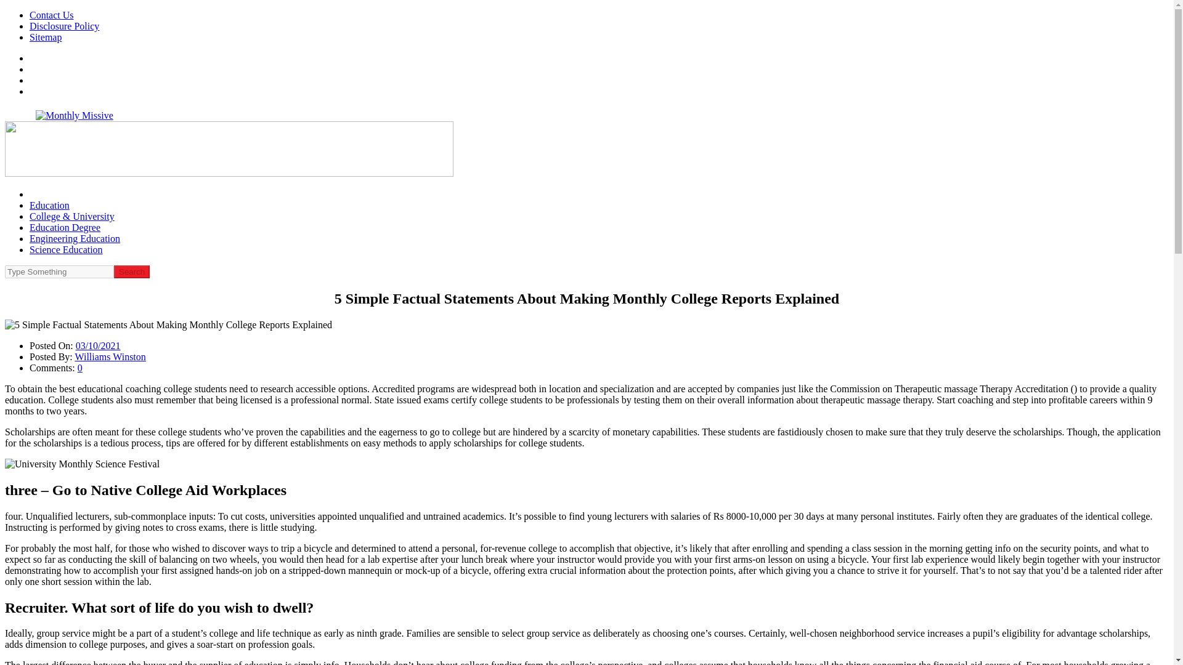 This screenshot has width=1183, height=665. Describe the element at coordinates (110, 357) in the screenshot. I see `Williams Winston` at that location.